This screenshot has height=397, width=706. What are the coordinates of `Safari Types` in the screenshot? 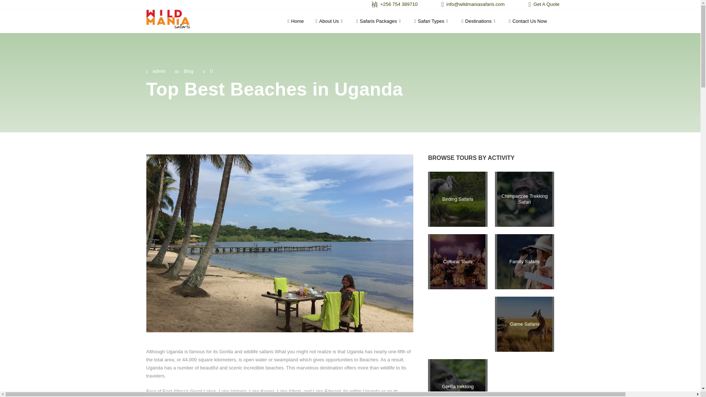 It's located at (433, 21).